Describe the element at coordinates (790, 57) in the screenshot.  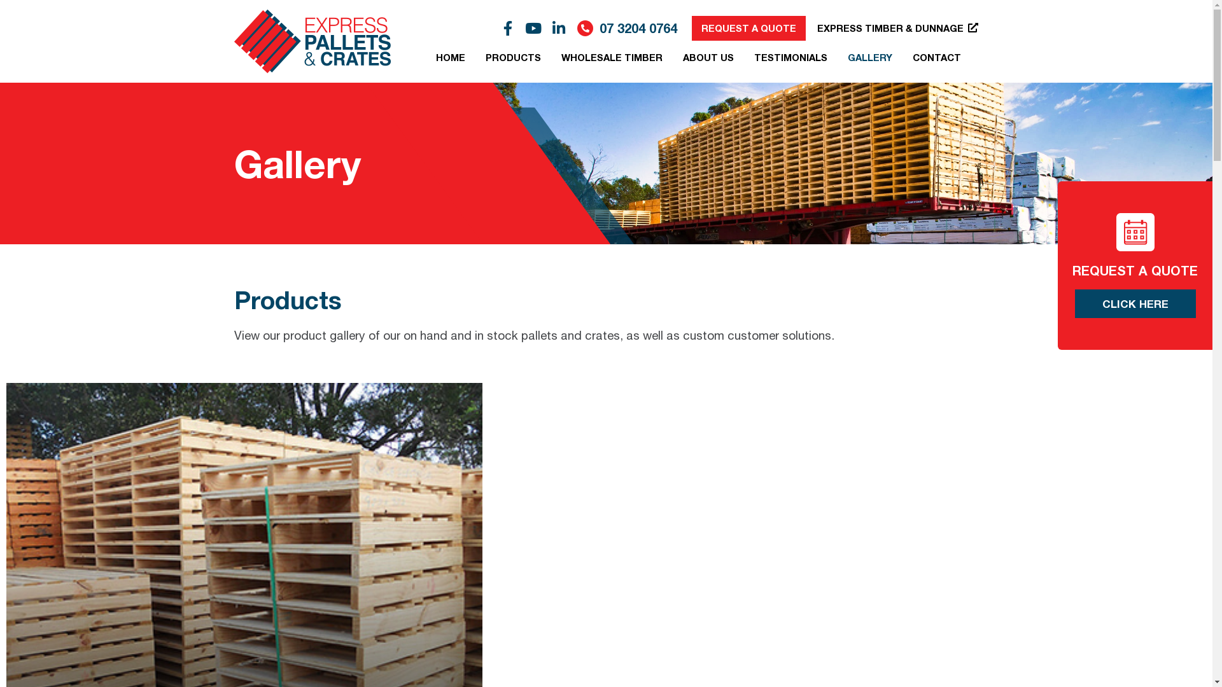
I see `TESTIMONIALS` at that location.